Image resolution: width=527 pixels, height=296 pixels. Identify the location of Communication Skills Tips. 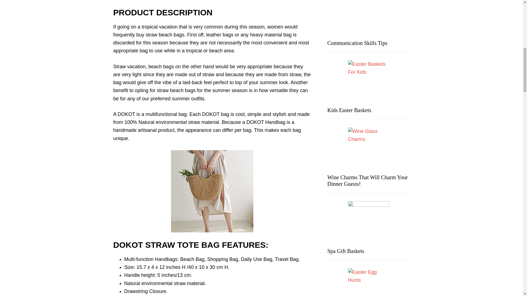
(357, 43).